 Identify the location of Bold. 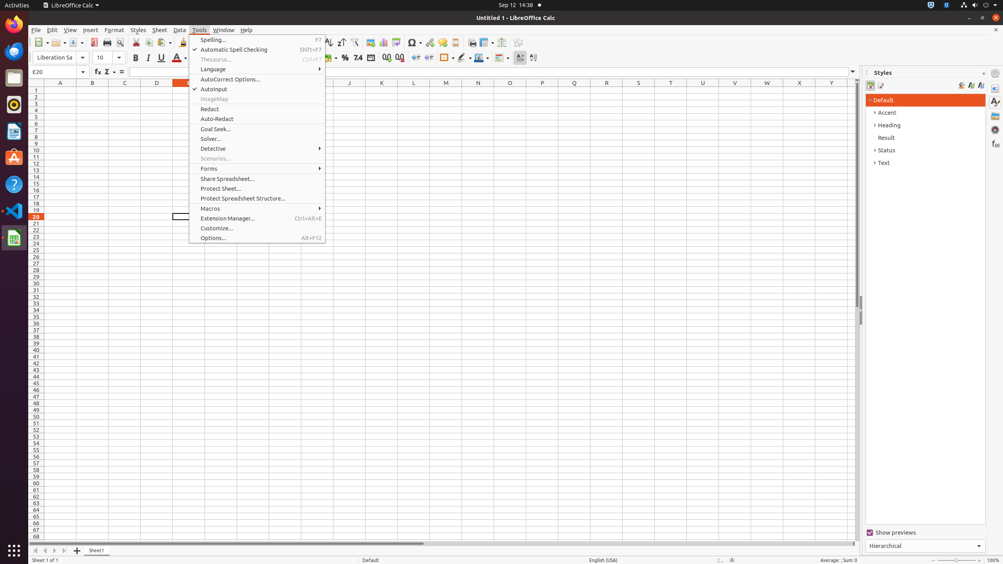
(136, 58).